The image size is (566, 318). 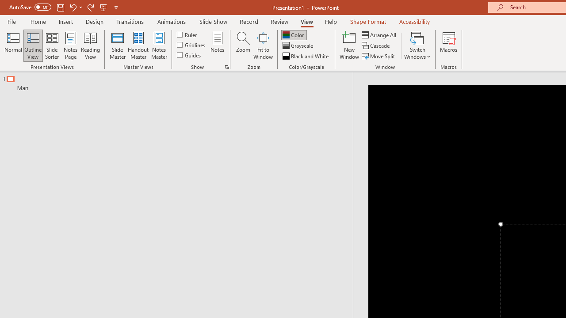 What do you see at coordinates (243, 45) in the screenshot?
I see `Zoom...` at bounding box center [243, 45].